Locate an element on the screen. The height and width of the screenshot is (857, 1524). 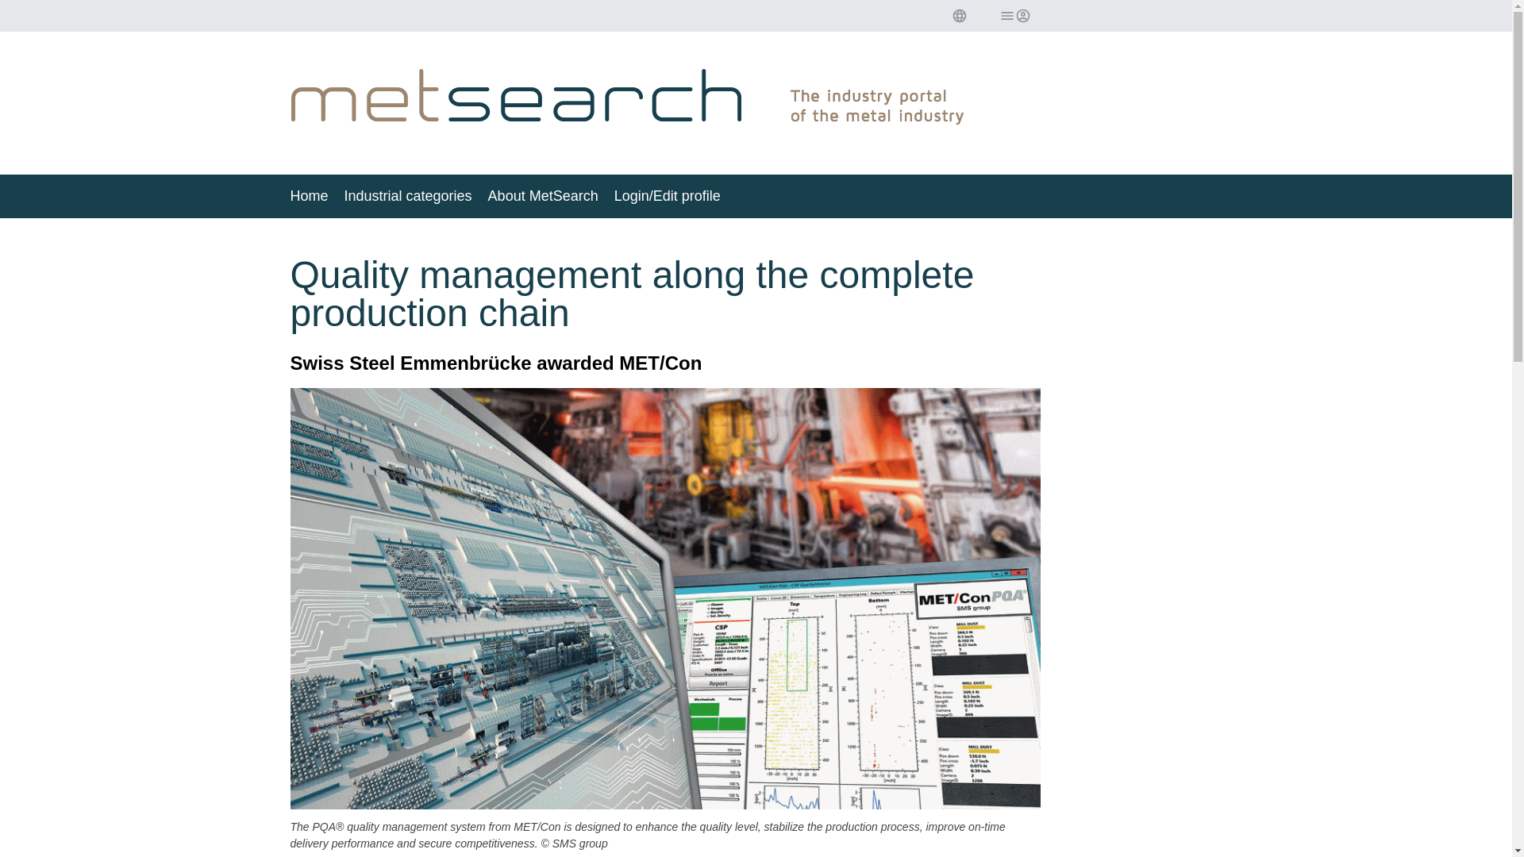
Industrial categories is located at coordinates (408, 195).